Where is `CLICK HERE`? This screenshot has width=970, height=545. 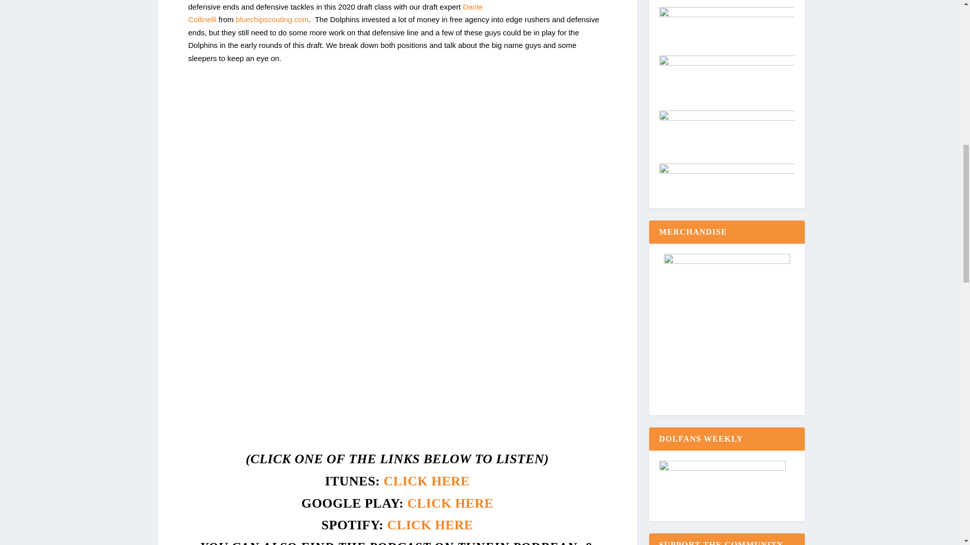 CLICK HERE is located at coordinates (426, 480).